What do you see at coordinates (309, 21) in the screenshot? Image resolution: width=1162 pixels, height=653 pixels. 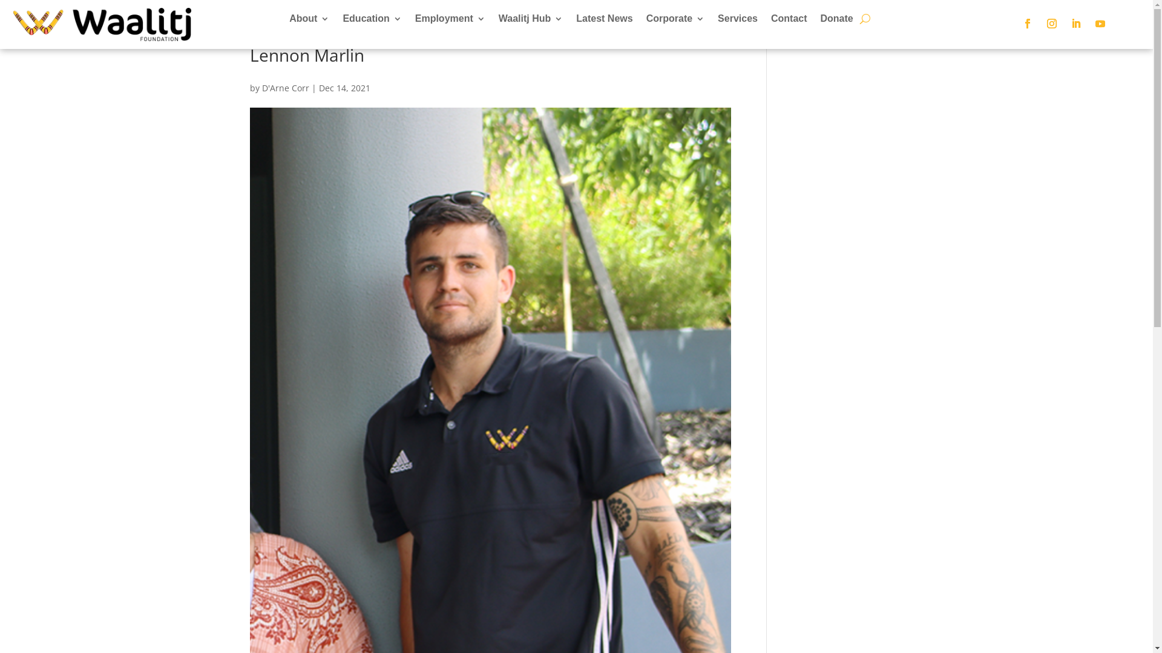 I see `About` at bounding box center [309, 21].